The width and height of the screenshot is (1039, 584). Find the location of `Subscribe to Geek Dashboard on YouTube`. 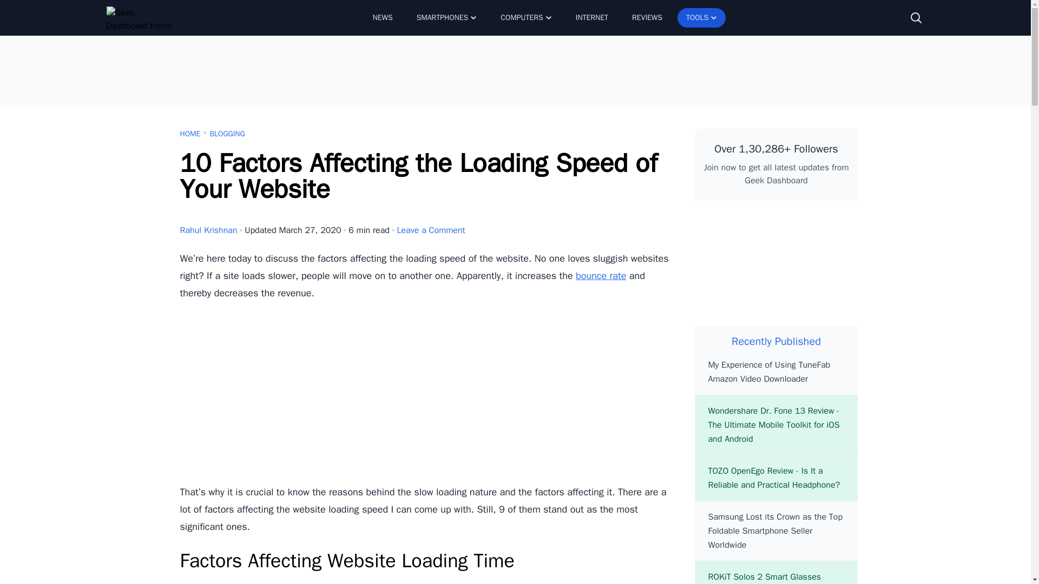

Subscribe to Geek Dashboard on YouTube is located at coordinates (776, 268).